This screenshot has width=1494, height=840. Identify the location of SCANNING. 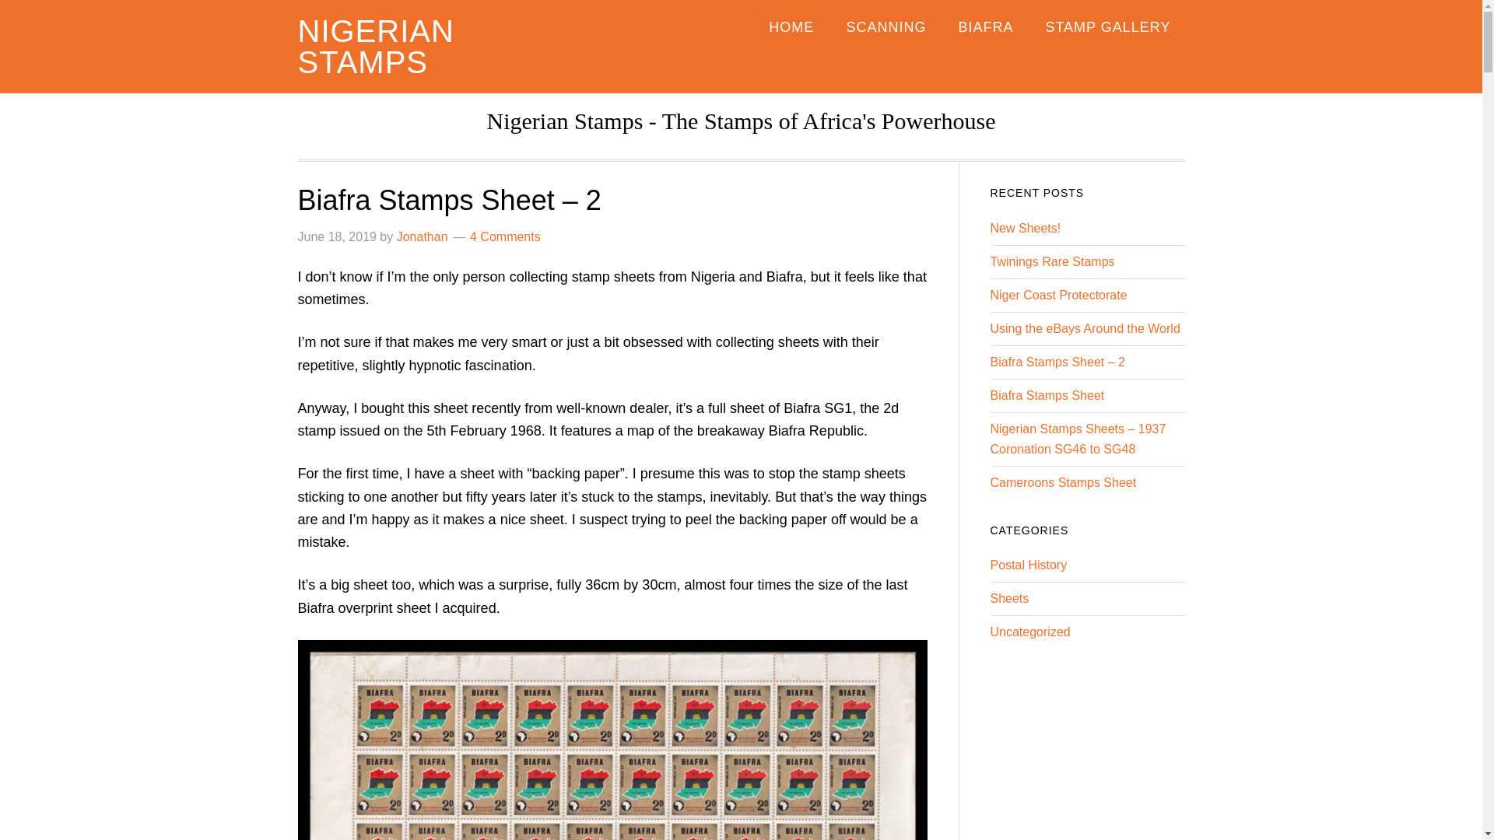
(886, 26).